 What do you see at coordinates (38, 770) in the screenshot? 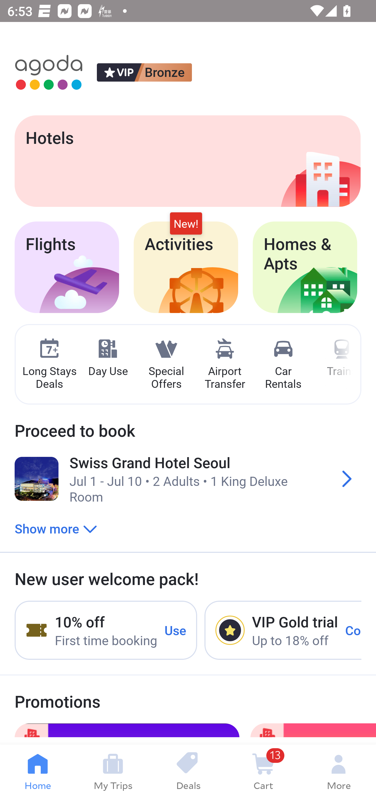
I see `Home` at bounding box center [38, 770].